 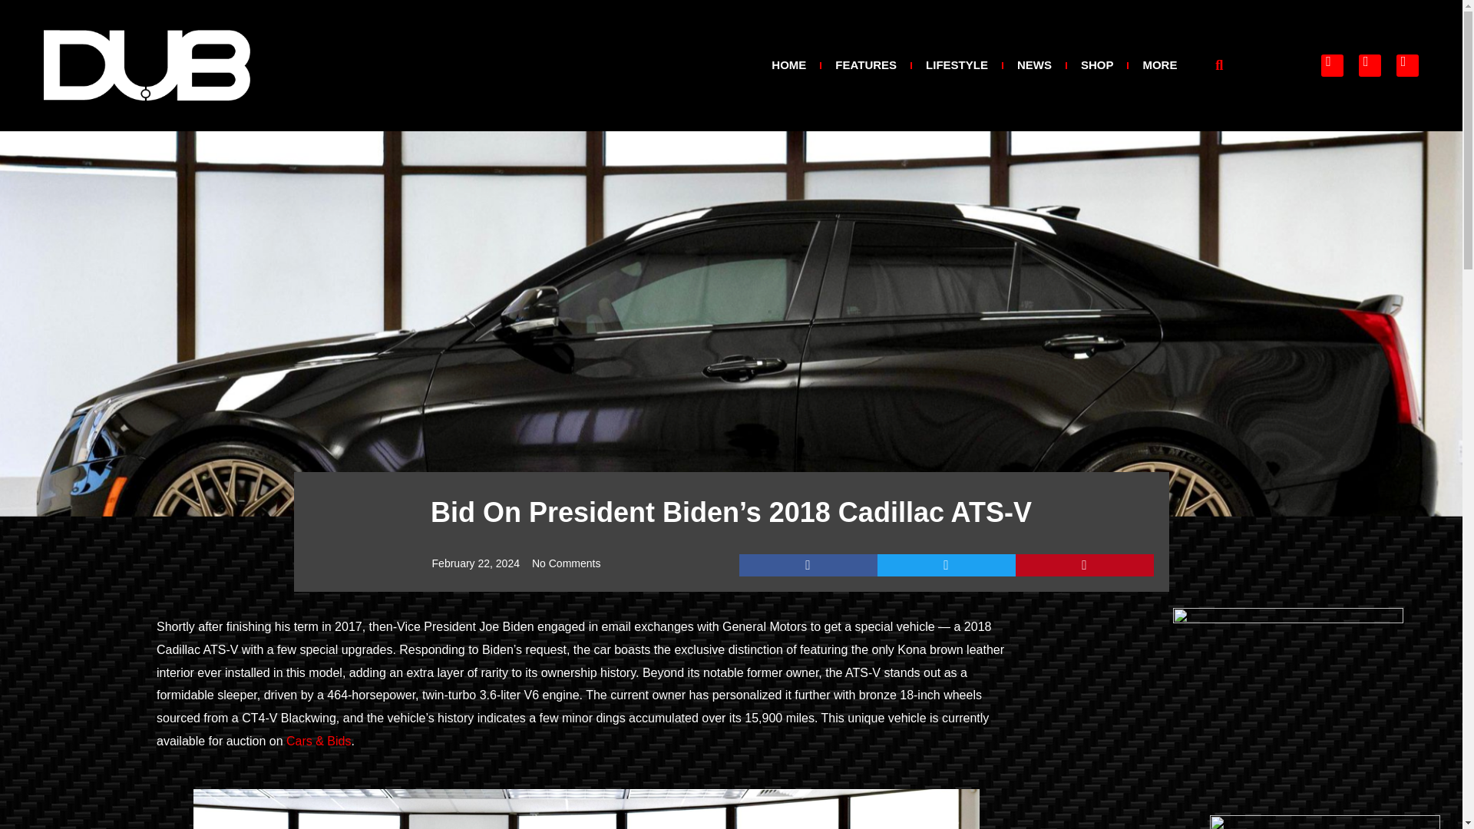 I want to click on NEWS, so click(x=1034, y=64).